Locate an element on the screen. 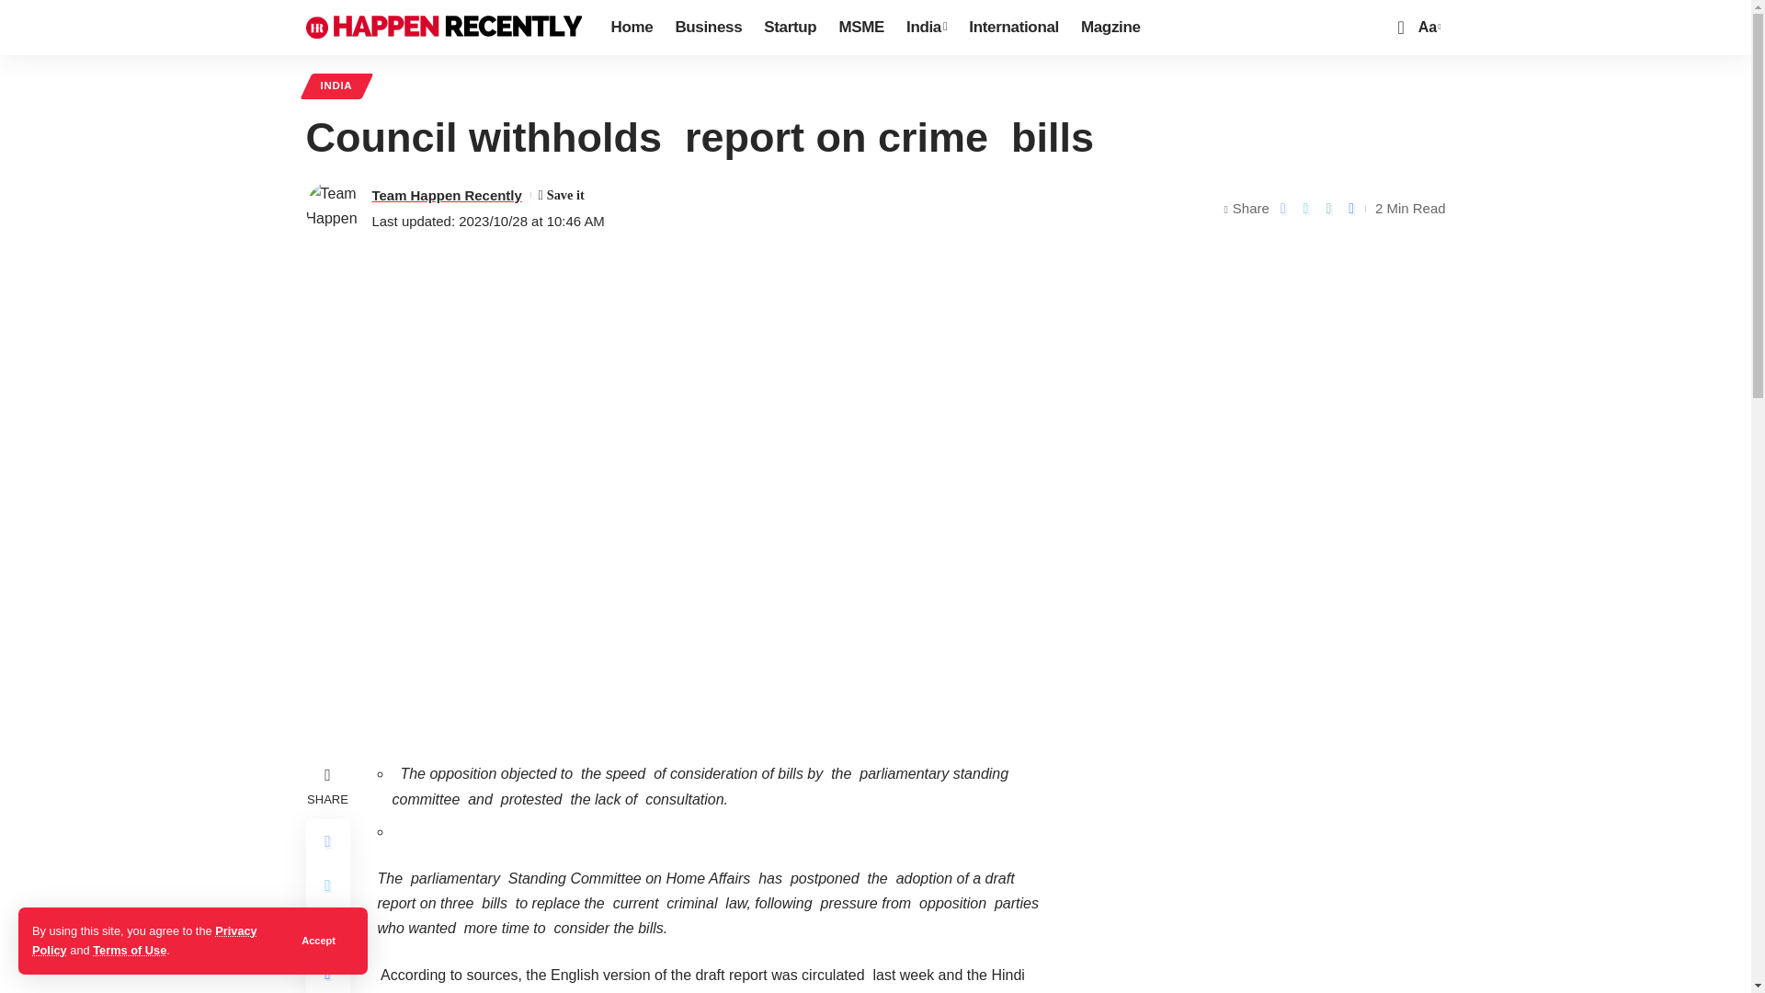 The height and width of the screenshot is (993, 1765). Business is located at coordinates (708, 28).